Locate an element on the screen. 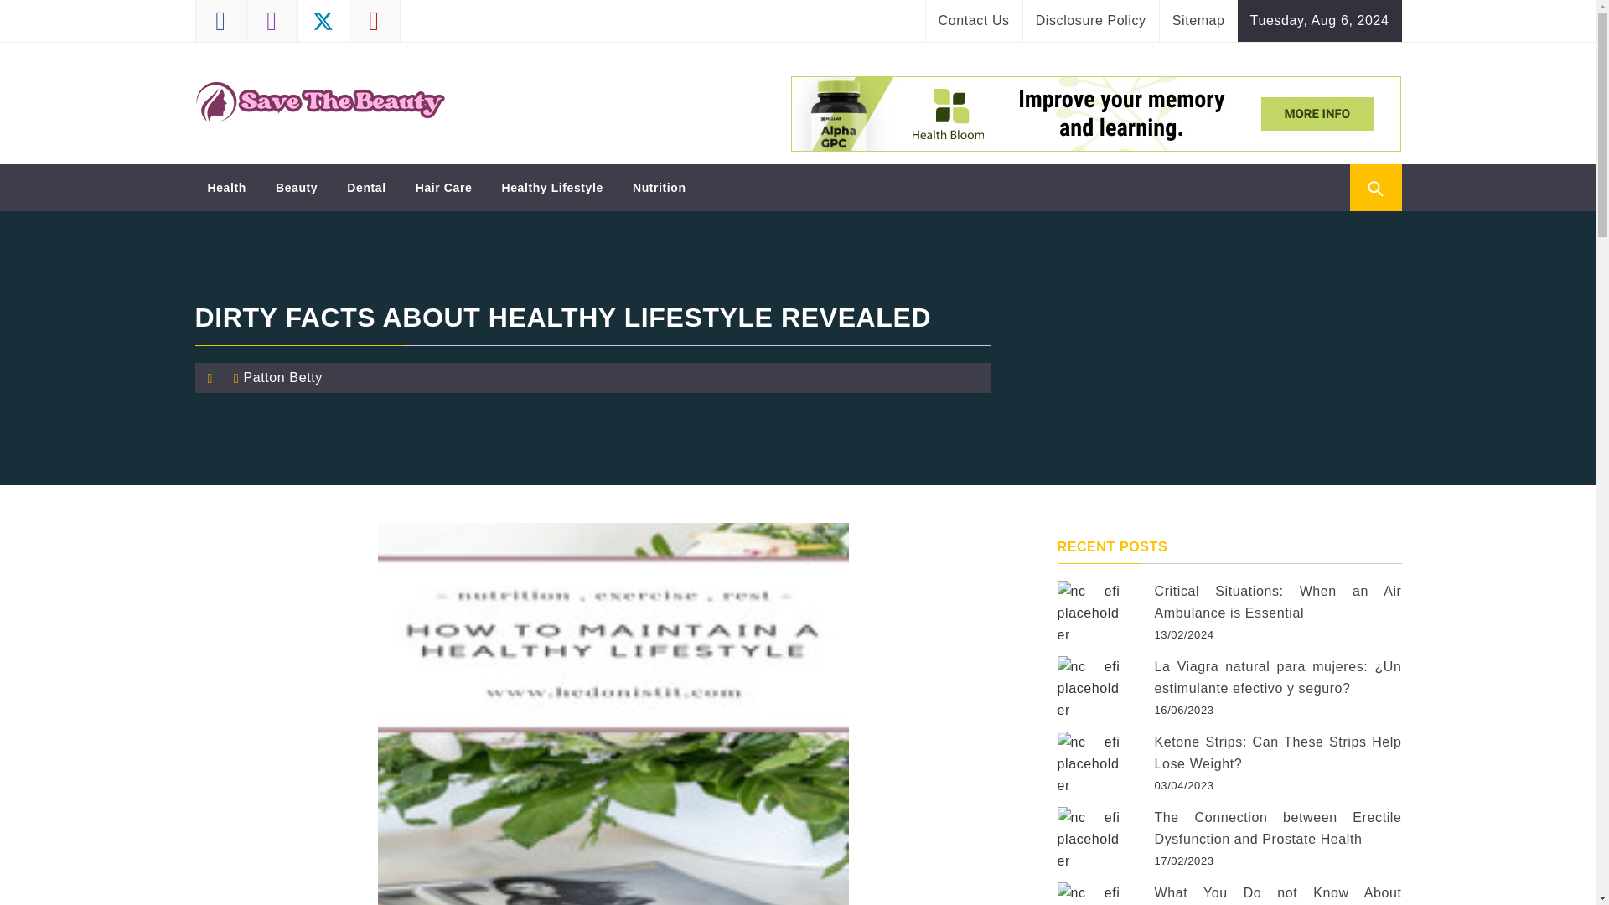 This screenshot has width=1609, height=905. Dental is located at coordinates (365, 187).